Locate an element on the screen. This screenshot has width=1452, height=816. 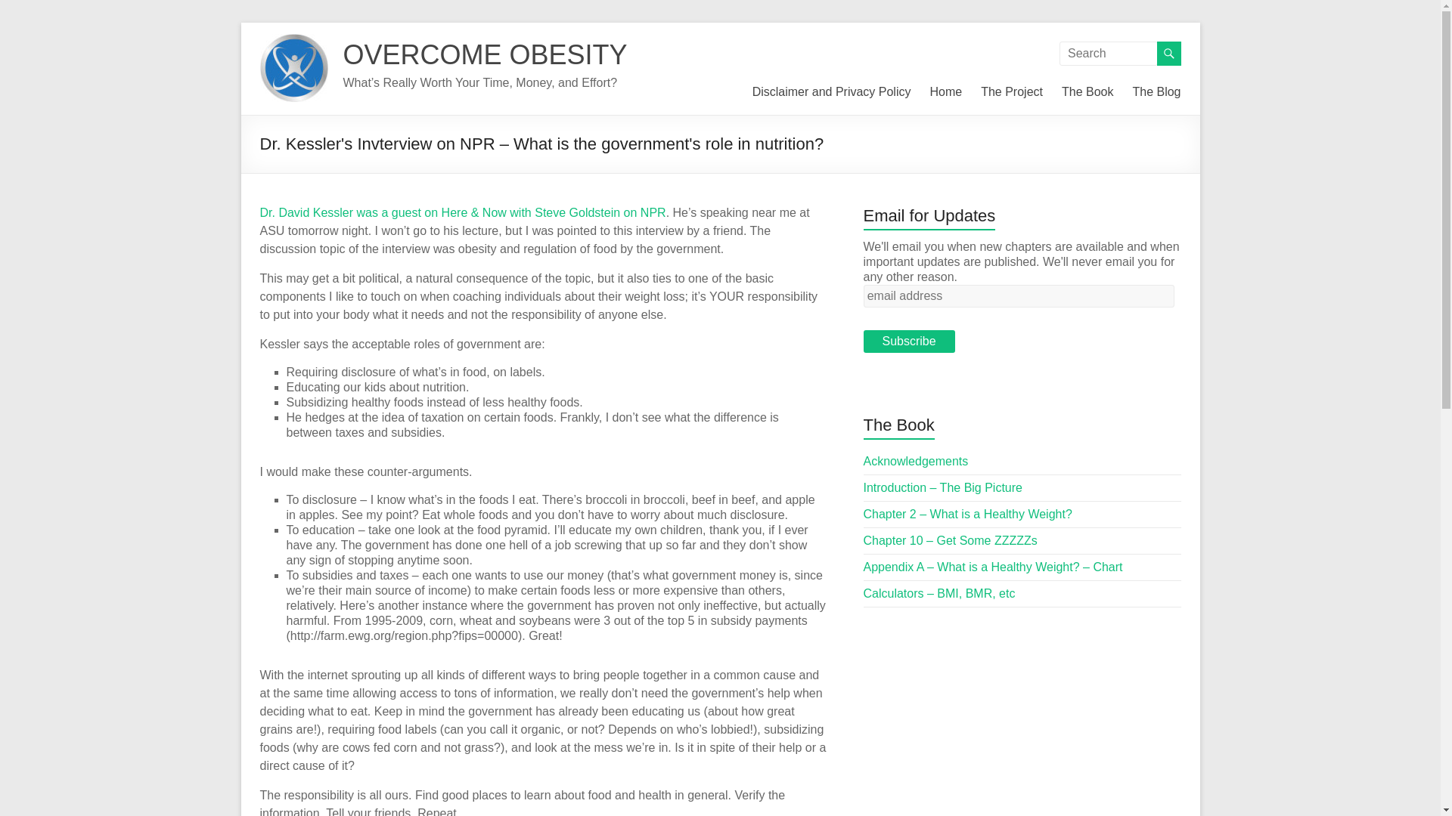
Disclaimer and Privacy Policy is located at coordinates (832, 92).